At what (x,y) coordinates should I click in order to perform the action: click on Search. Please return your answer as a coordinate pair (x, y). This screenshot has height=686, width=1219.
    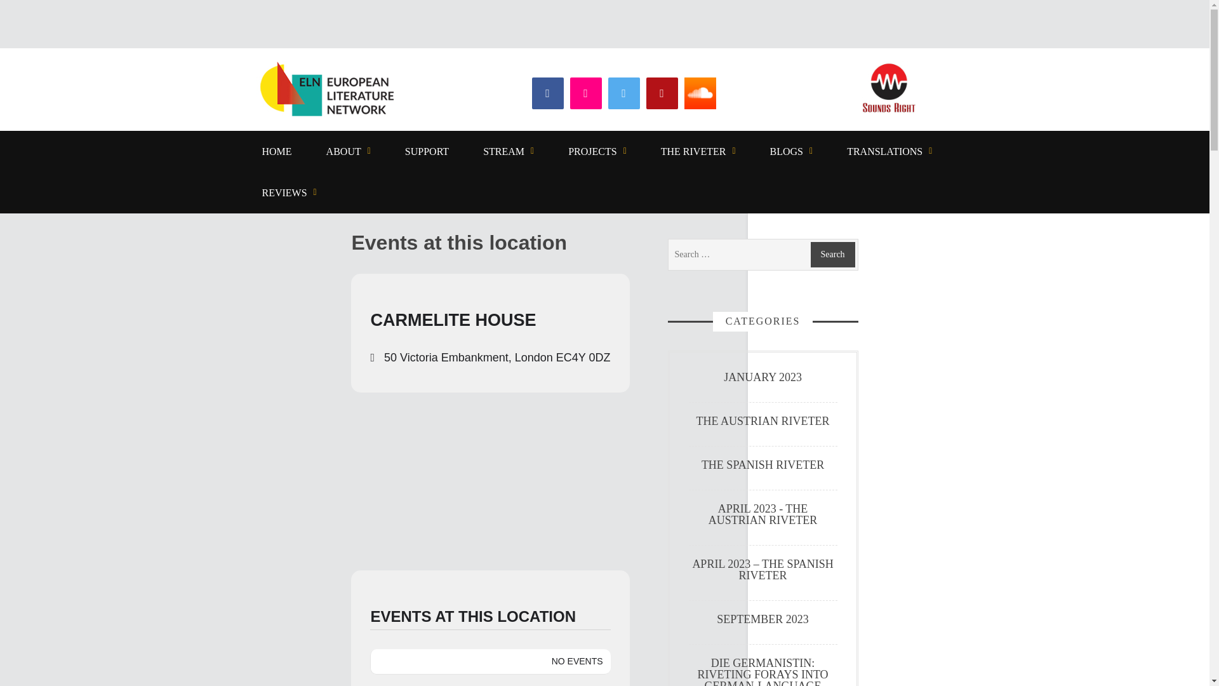
    Looking at the image, I should click on (833, 255).